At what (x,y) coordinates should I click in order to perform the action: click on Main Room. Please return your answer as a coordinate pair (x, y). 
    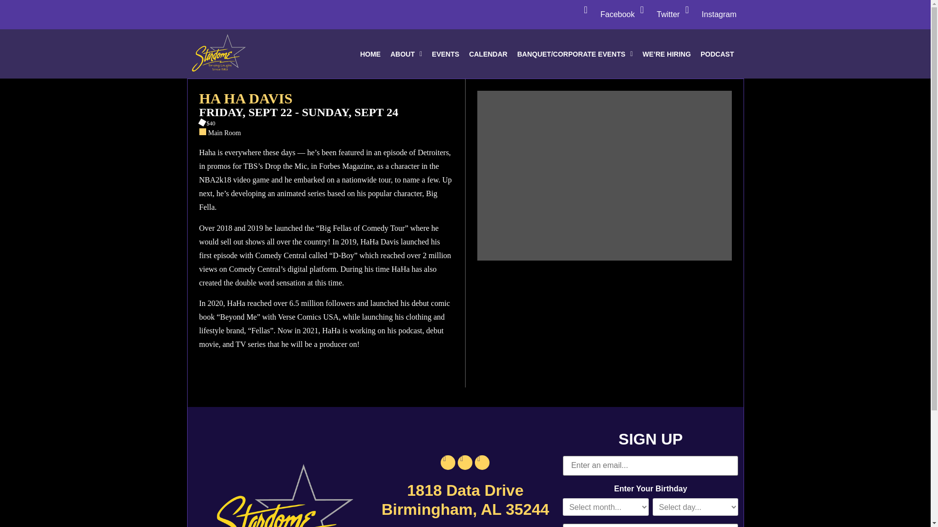
    Looking at the image, I should click on (225, 133).